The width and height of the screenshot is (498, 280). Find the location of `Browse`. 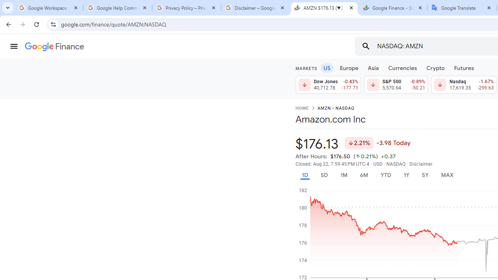

Browse is located at coordinates (198, 219).